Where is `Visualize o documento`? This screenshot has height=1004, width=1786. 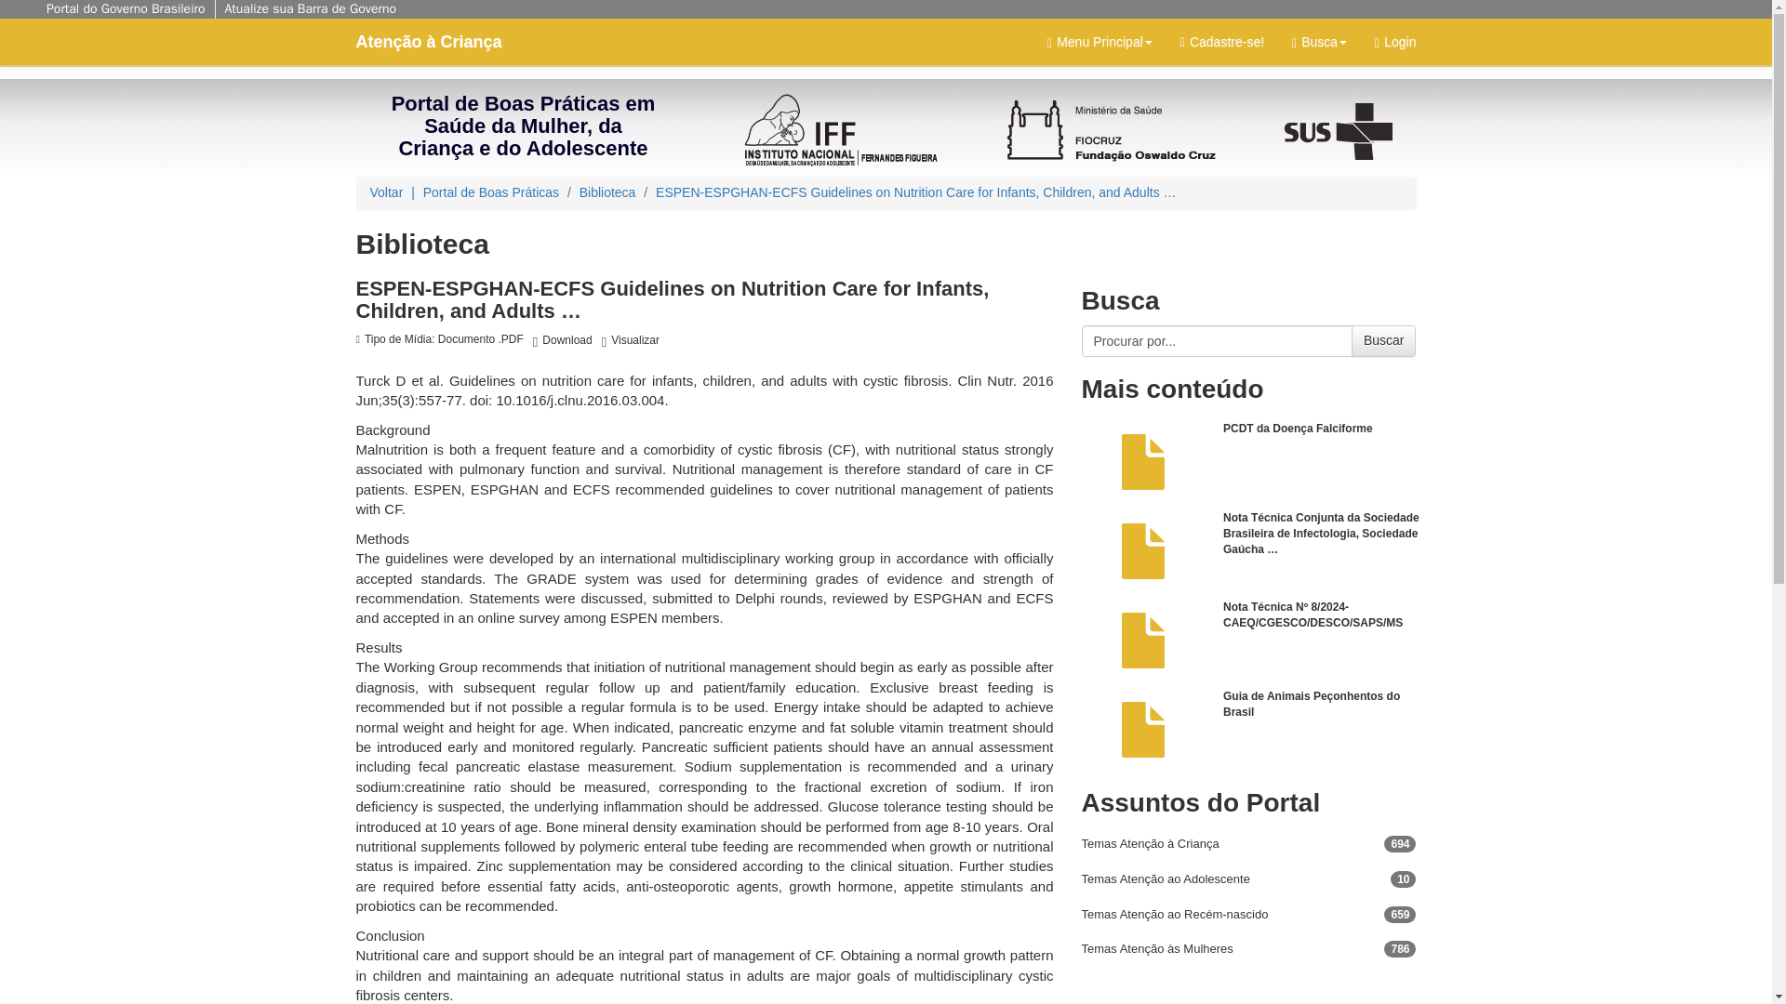 Visualize o documento is located at coordinates (631, 340).